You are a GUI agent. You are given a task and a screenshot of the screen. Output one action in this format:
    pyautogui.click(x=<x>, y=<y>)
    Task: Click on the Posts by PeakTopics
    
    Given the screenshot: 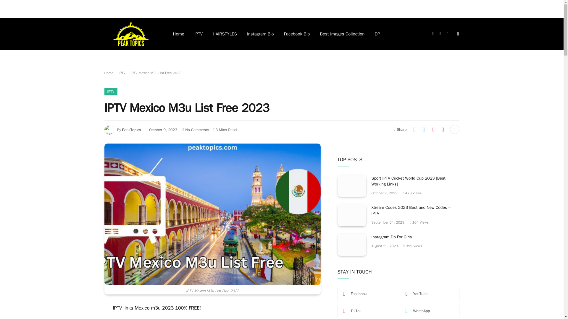 What is the action you would take?
    pyautogui.click(x=131, y=130)
    